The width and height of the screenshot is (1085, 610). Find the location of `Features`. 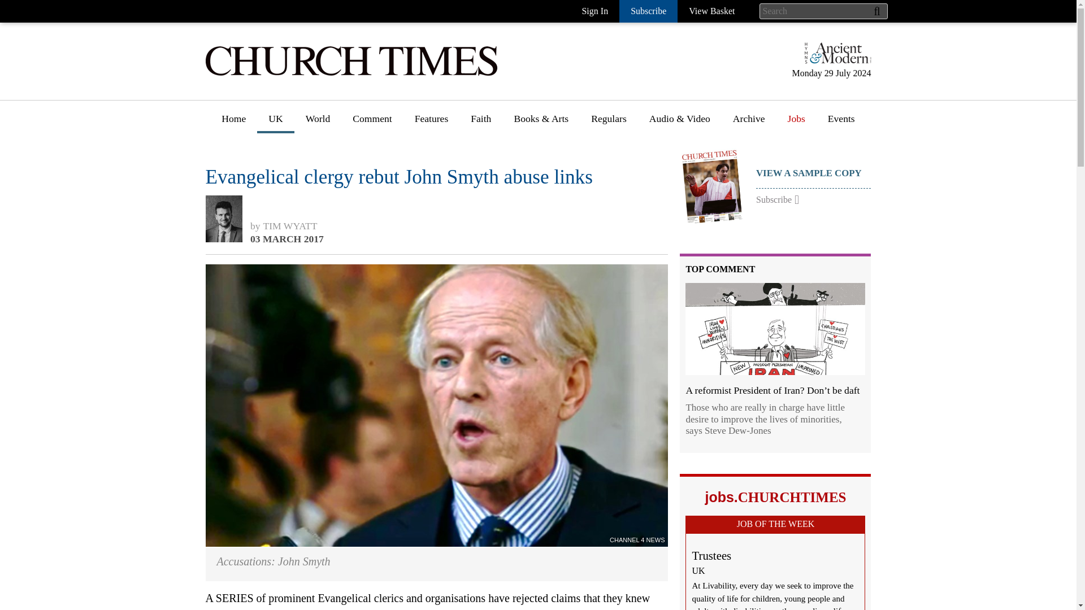

Features is located at coordinates (432, 123).